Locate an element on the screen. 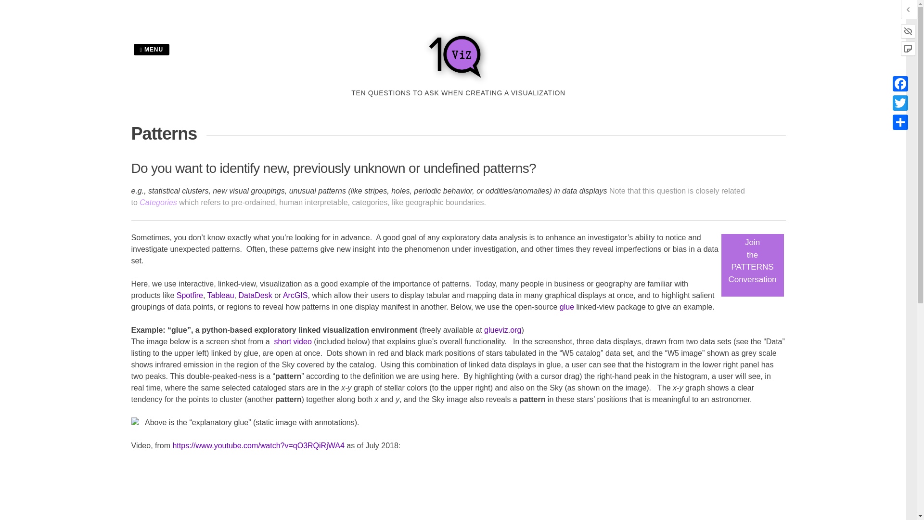 Image resolution: width=924 pixels, height=520 pixels. Facebook is located at coordinates (900, 84).